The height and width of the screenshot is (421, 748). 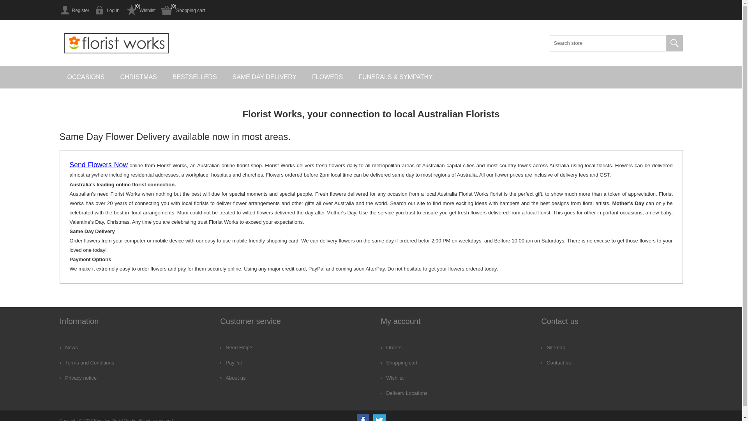 I want to click on Orders, so click(x=391, y=347).